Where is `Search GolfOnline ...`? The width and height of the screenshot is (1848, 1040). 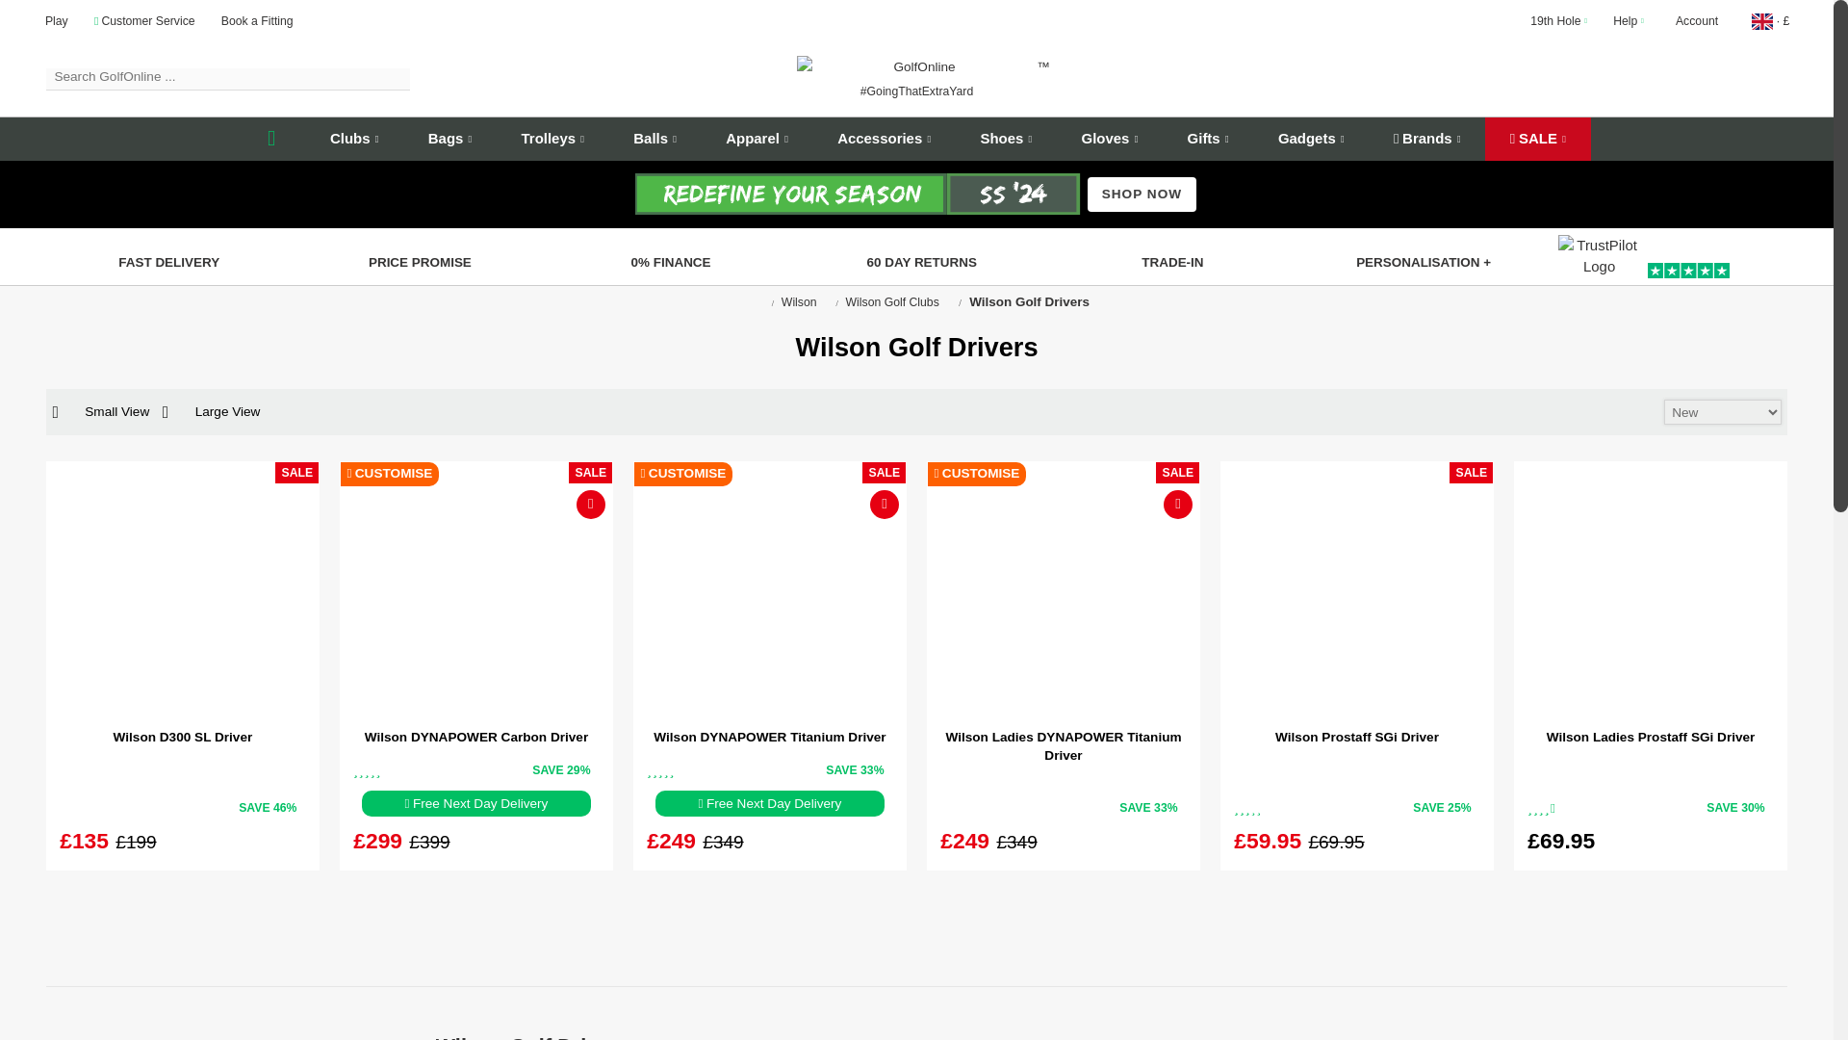
Search GolfOnline ... is located at coordinates (228, 80).